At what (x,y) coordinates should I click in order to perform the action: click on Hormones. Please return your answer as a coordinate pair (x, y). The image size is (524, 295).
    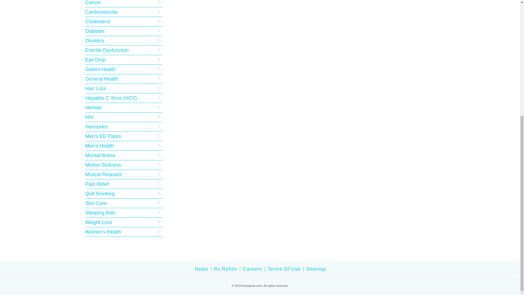
    Looking at the image, I should click on (124, 127).